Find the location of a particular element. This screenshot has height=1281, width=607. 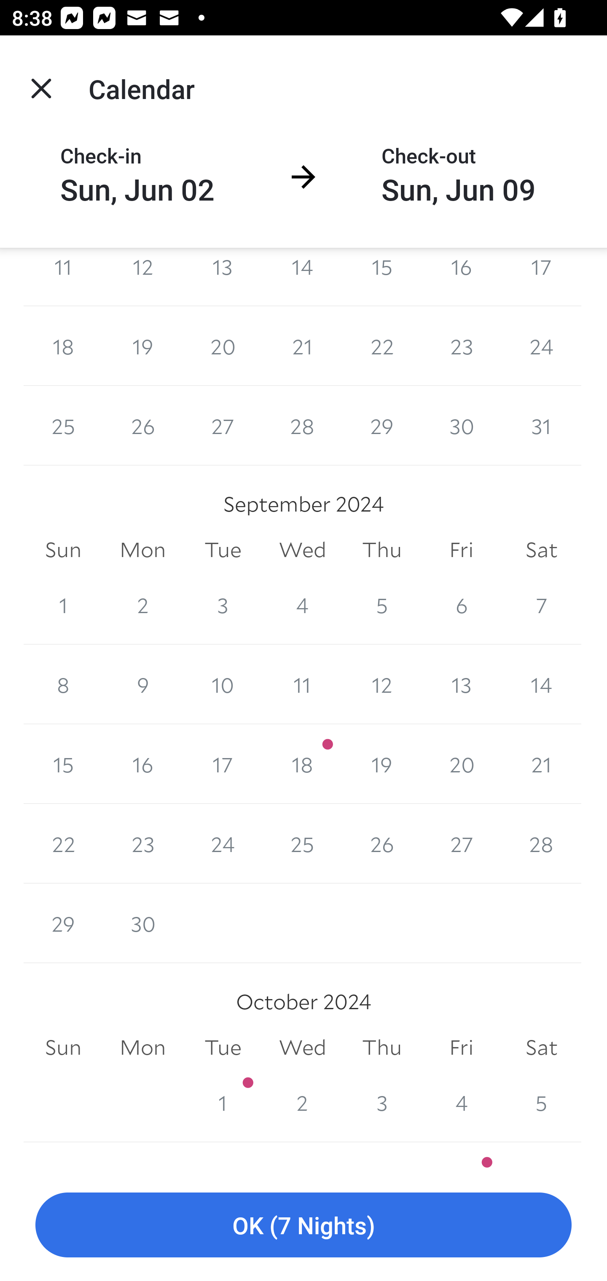

5 5 September 2024 is located at coordinates (382, 604).